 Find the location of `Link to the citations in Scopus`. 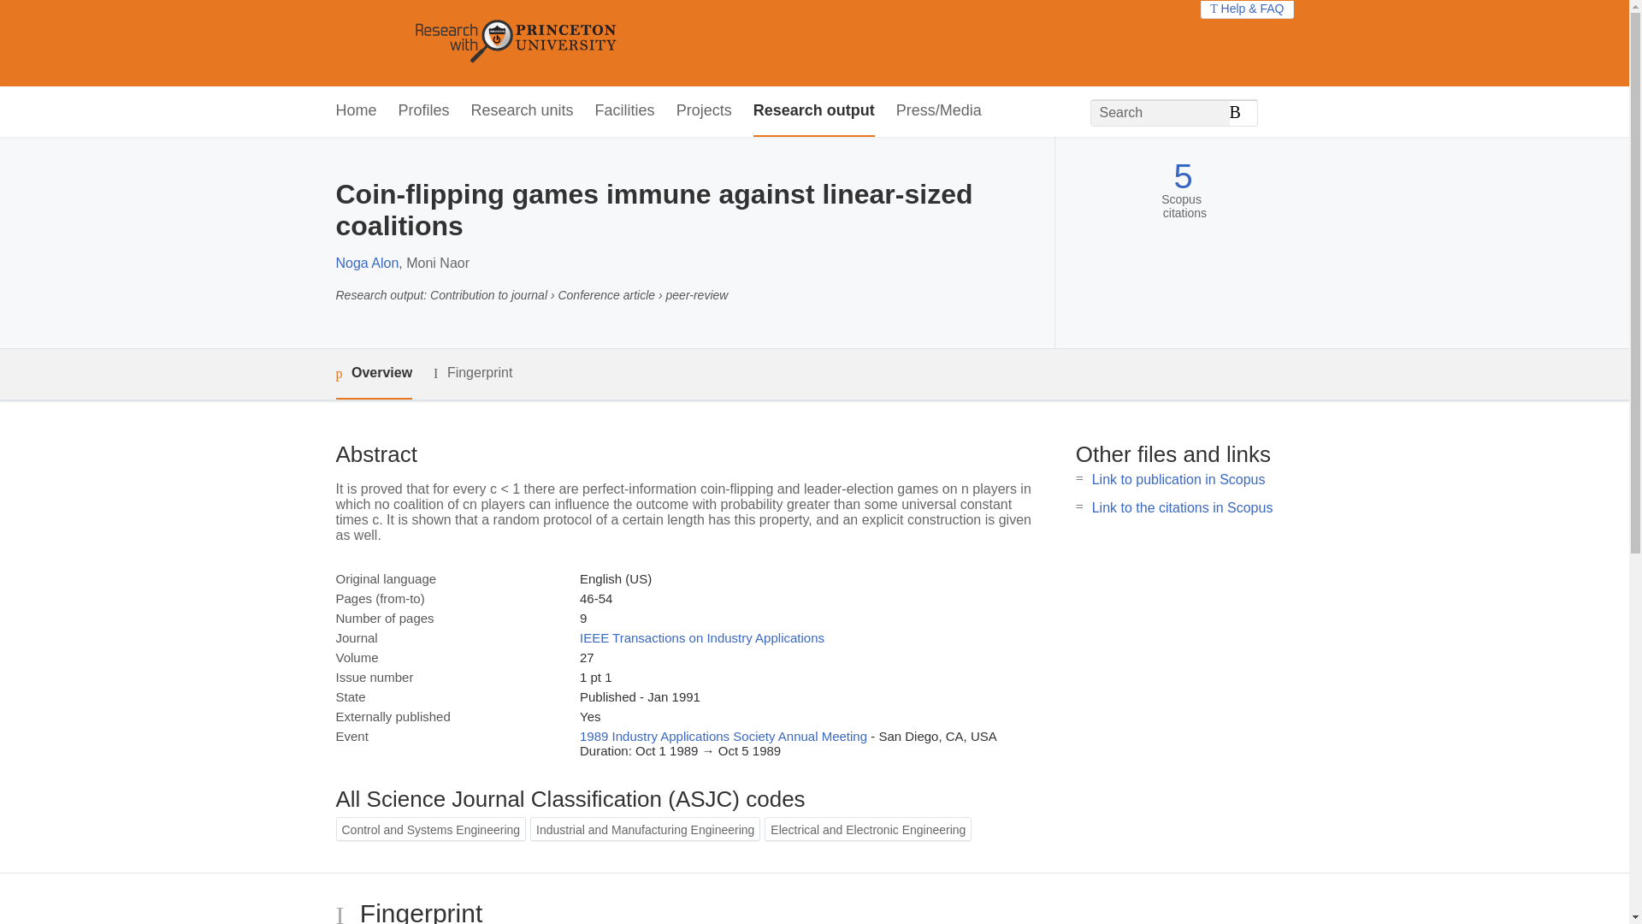

Link to the citations in Scopus is located at coordinates (1182, 507).